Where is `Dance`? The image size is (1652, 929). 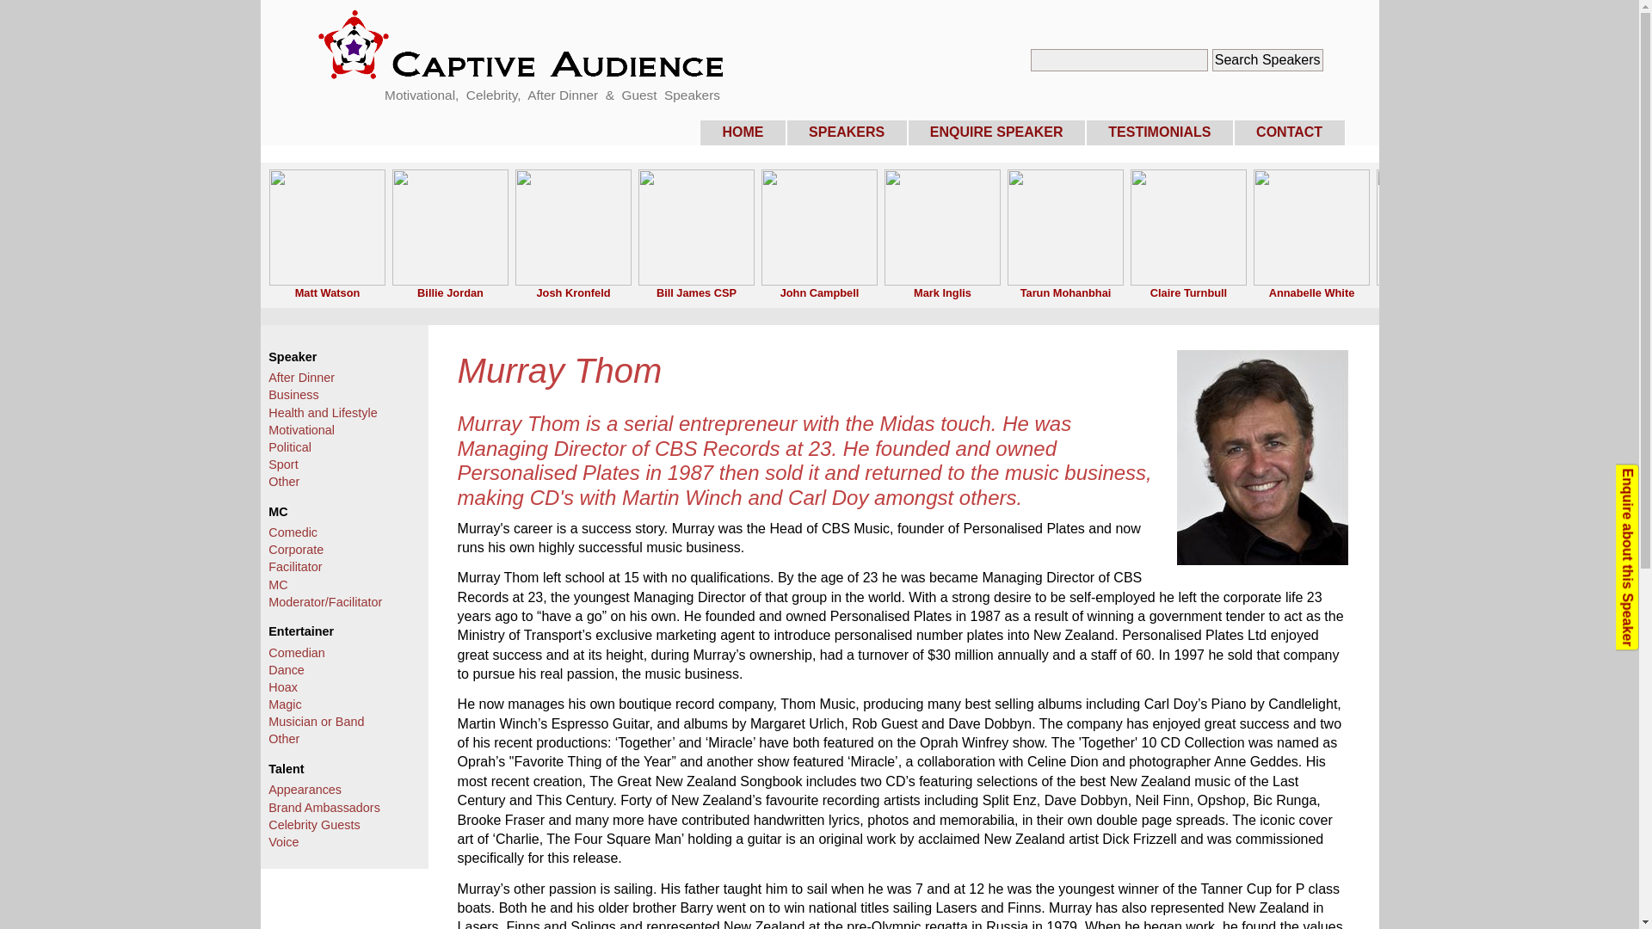
Dance is located at coordinates (286, 670).